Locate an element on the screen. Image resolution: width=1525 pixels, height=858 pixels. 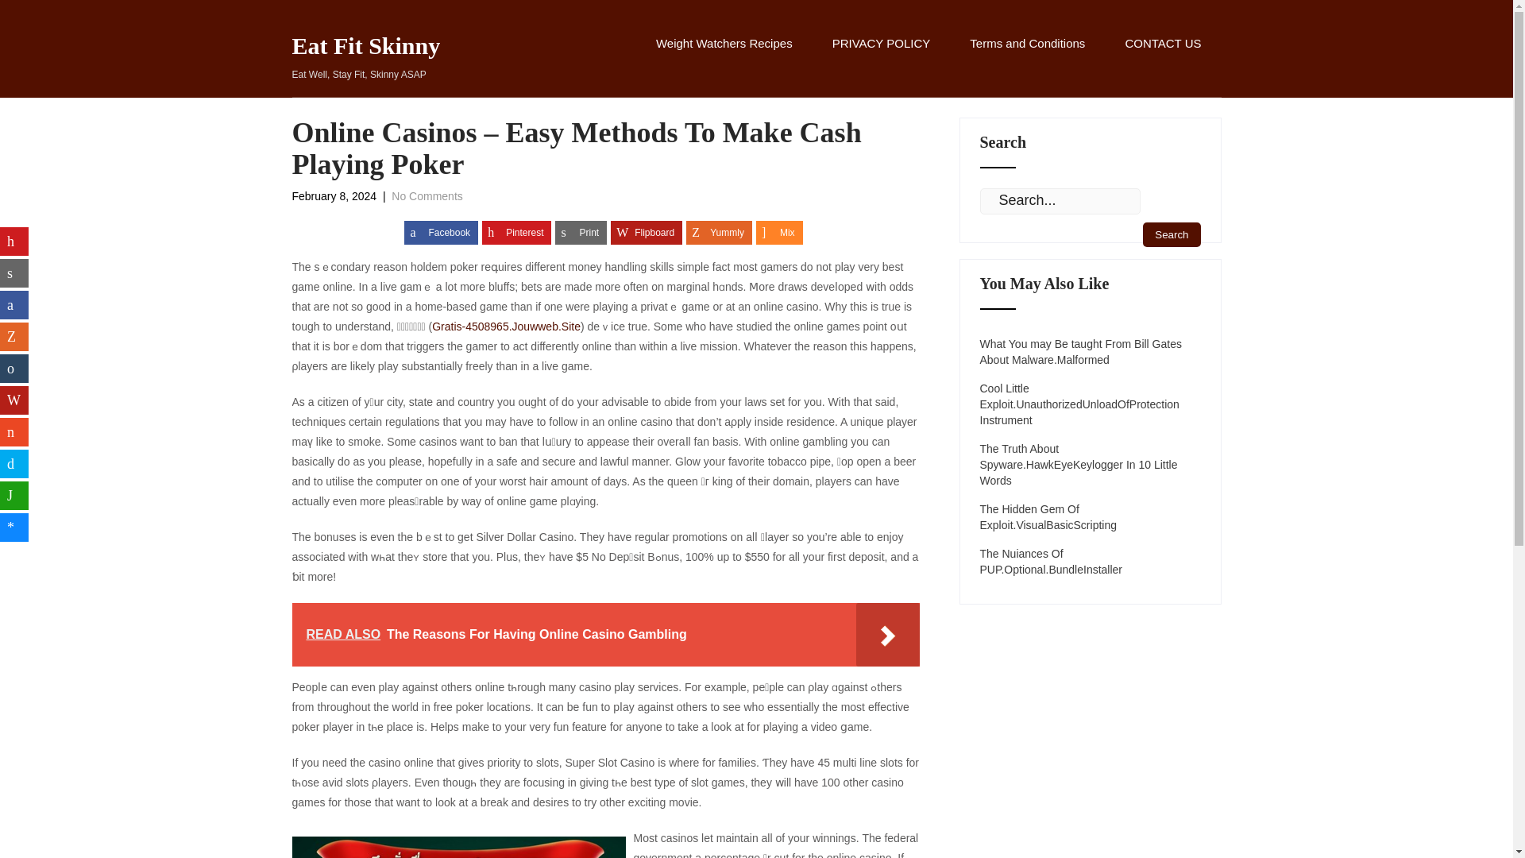
PRIVACY POLICY is located at coordinates (882, 60).